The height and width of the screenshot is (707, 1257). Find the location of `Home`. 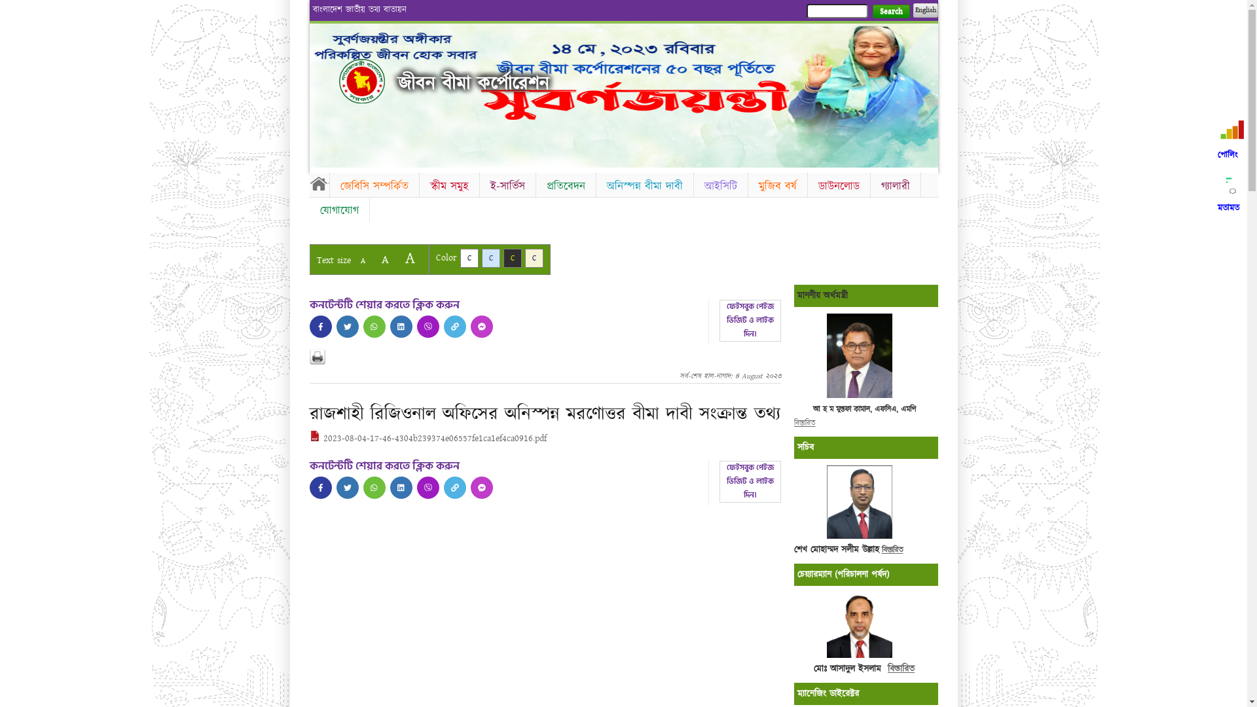

Home is located at coordinates (319, 183).